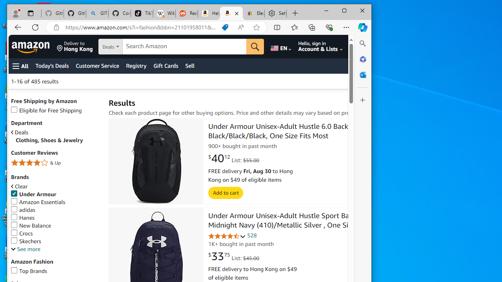  What do you see at coordinates (56, 110) in the screenshot?
I see `Eligible for Free Shipping` at bounding box center [56, 110].